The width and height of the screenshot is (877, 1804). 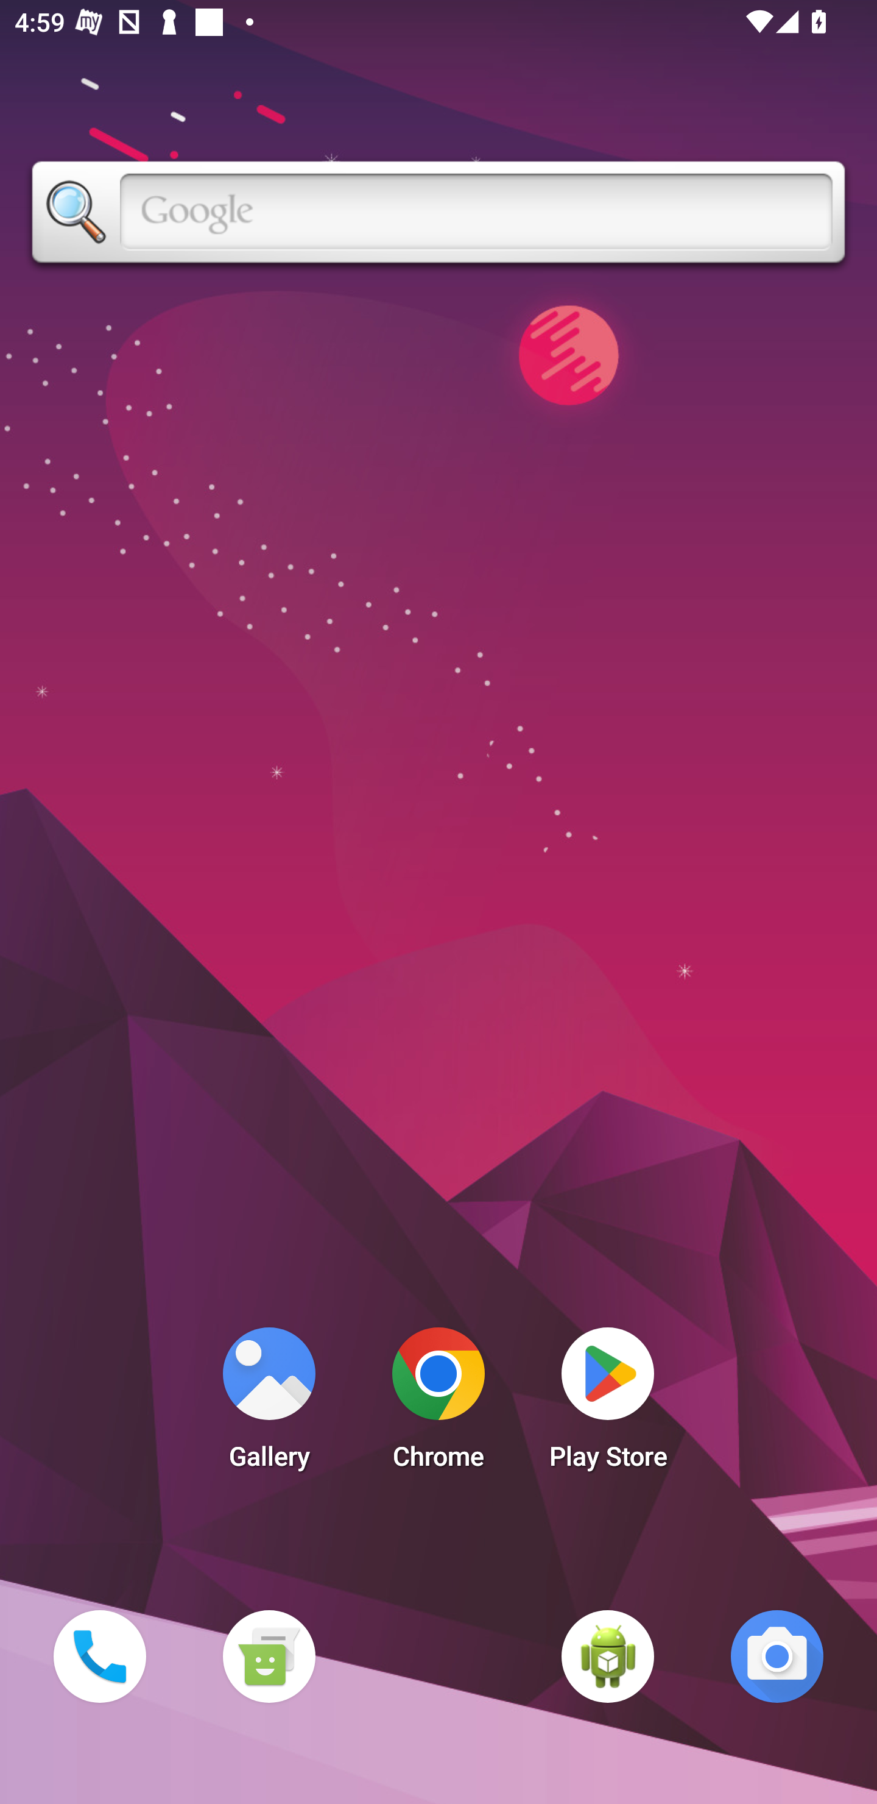 What do you see at coordinates (269, 1404) in the screenshot?
I see `Gallery` at bounding box center [269, 1404].